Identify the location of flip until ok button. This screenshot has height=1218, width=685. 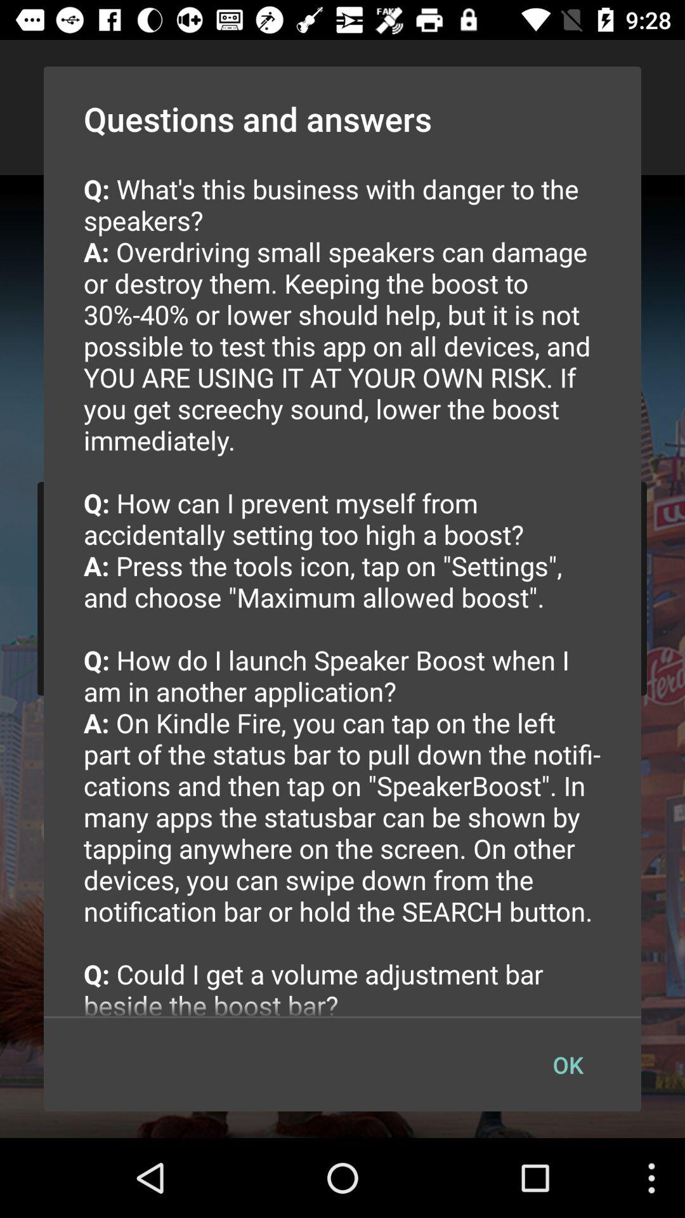
(568, 1064).